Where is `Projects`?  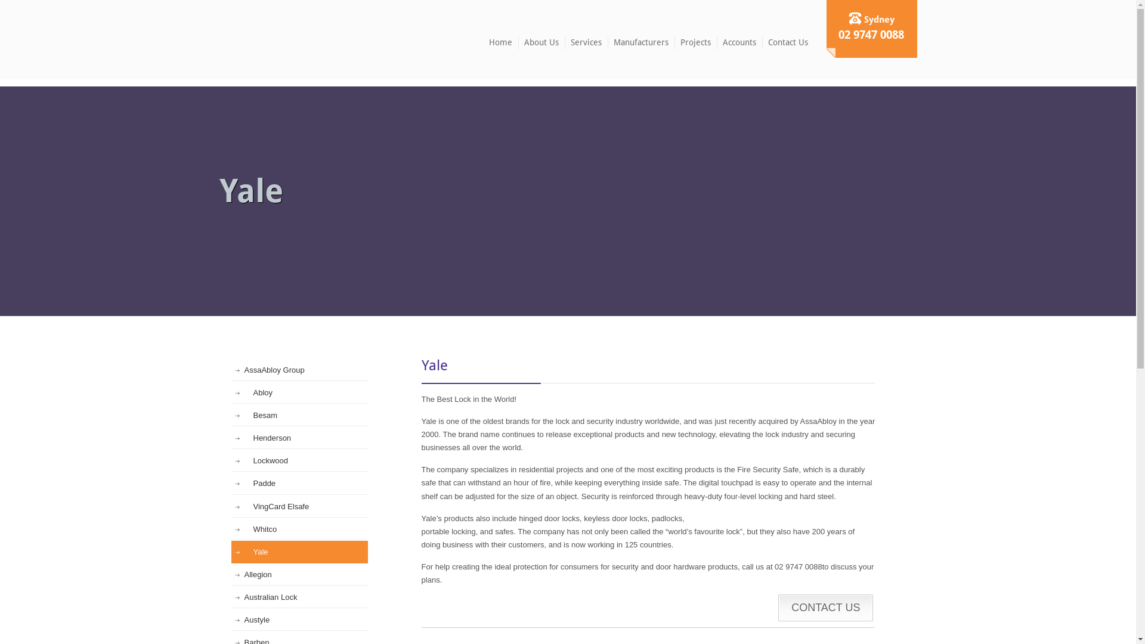 Projects is located at coordinates (695, 43).